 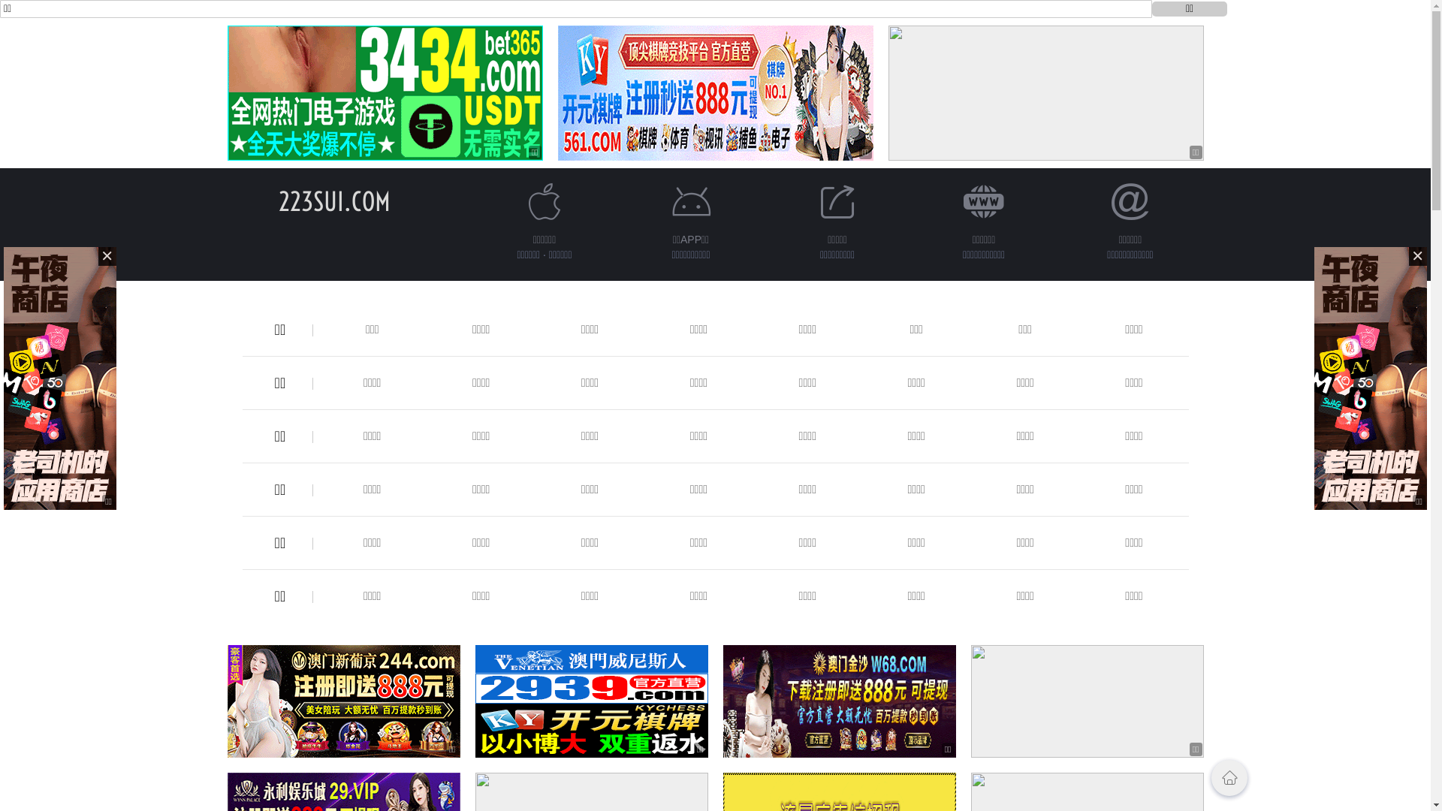 I want to click on 223SUI.COM, so click(x=335, y=201).